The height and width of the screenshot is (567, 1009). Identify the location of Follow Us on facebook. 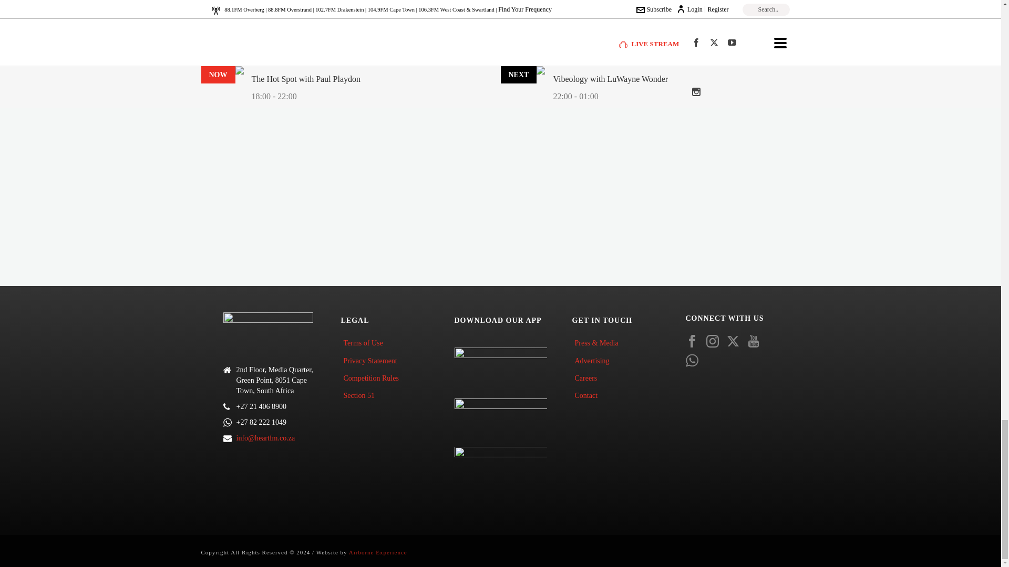
(692, 342).